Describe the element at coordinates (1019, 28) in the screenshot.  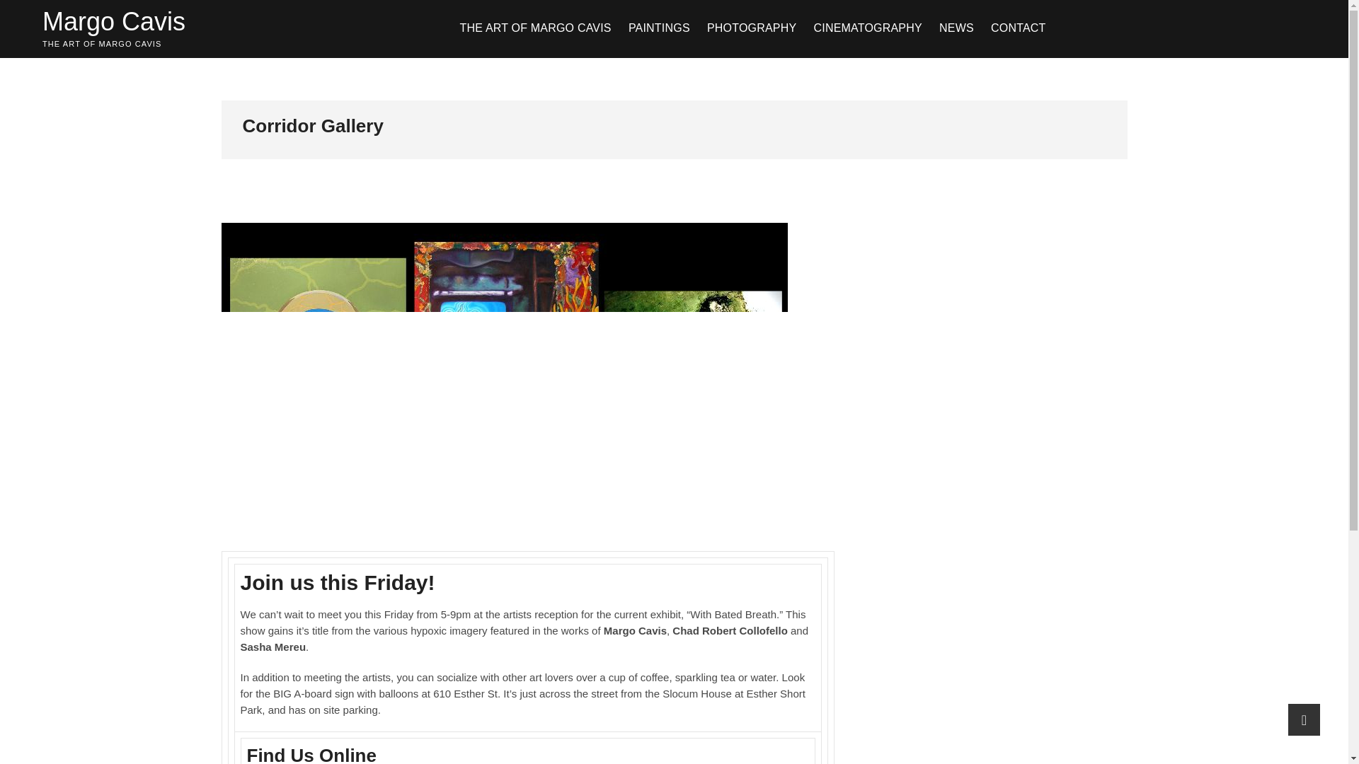
I see `CONTACT` at that location.